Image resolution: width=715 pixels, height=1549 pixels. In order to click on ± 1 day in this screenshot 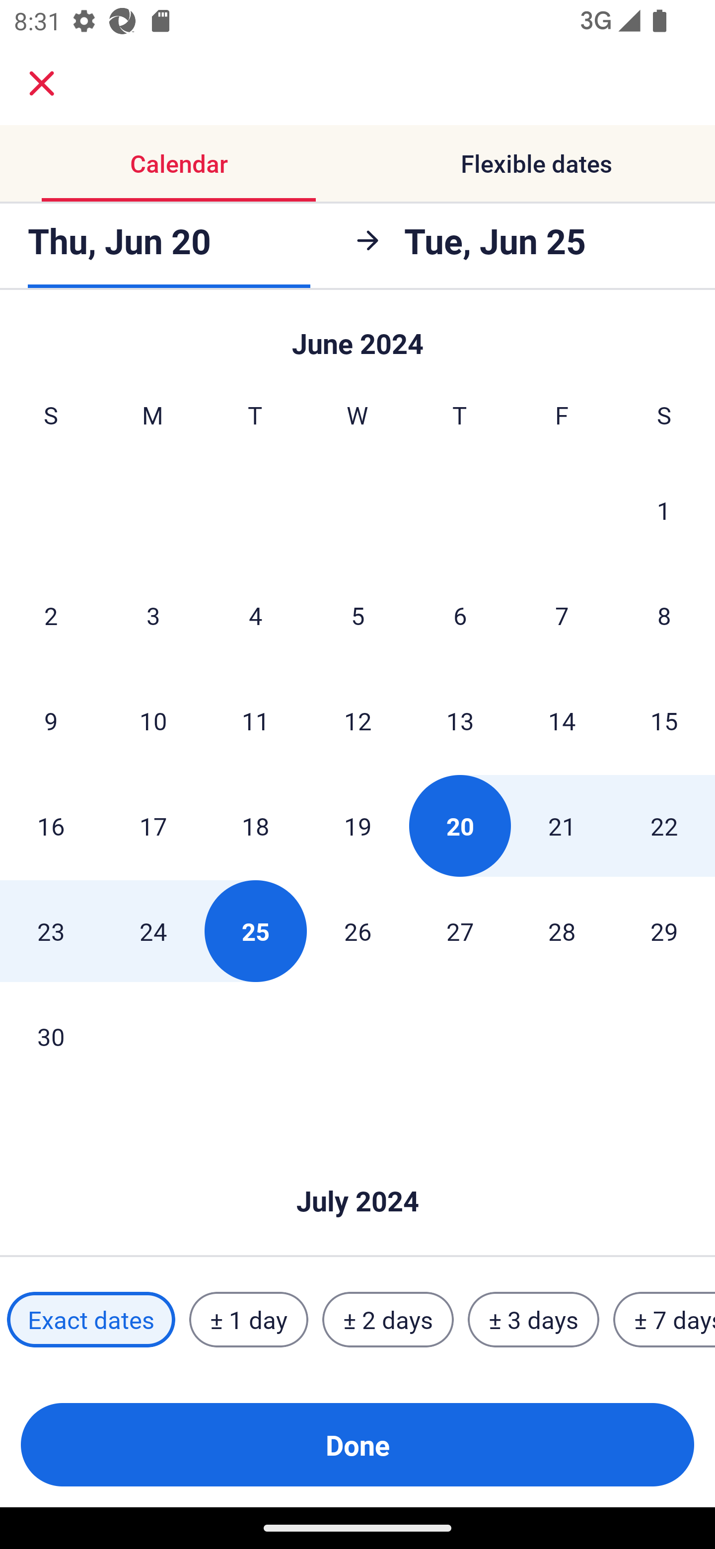, I will do `click(248, 1320)`.